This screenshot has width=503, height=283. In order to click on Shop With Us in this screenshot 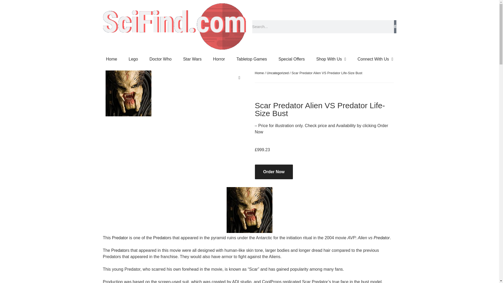, I will do `click(331, 59)`.